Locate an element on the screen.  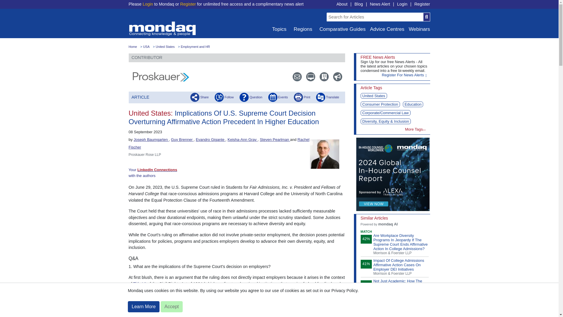
More from Proskauer Rose LLP is located at coordinates (321, 77).